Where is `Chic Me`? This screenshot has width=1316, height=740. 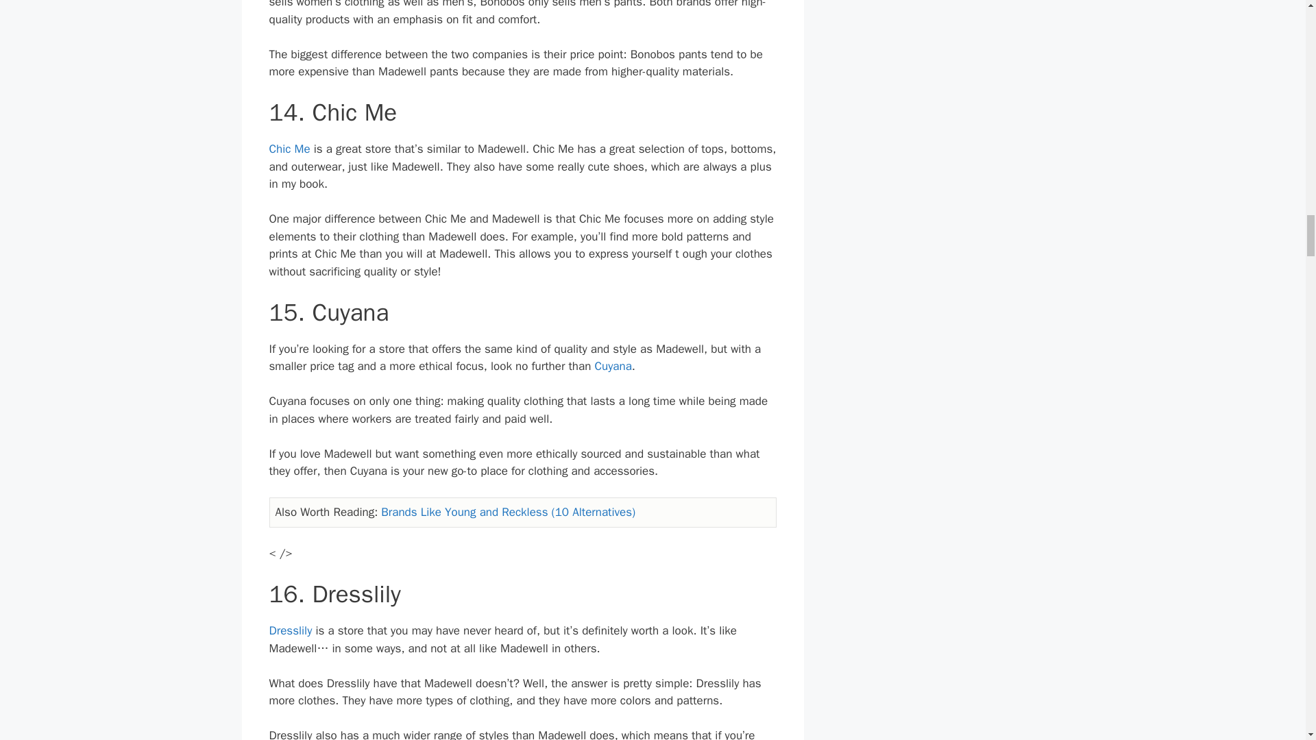
Chic Me is located at coordinates (289, 149).